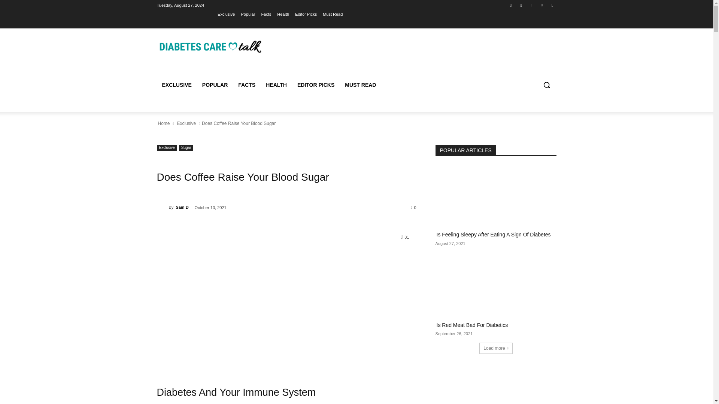  Describe the element at coordinates (176, 85) in the screenshot. I see `EXCLUSIVE` at that location.